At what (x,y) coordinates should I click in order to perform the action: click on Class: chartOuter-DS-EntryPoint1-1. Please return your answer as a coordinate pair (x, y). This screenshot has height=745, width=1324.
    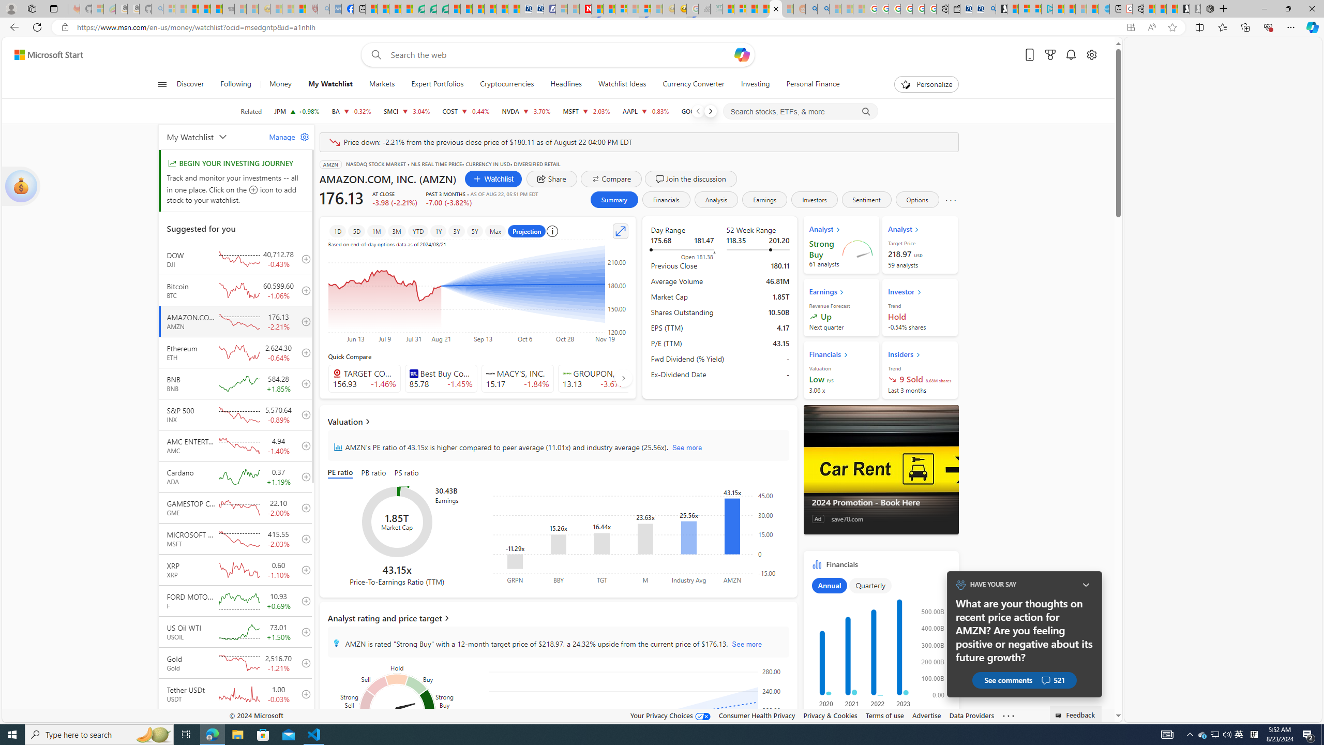
    Looking at the image, I should click on (879, 649).